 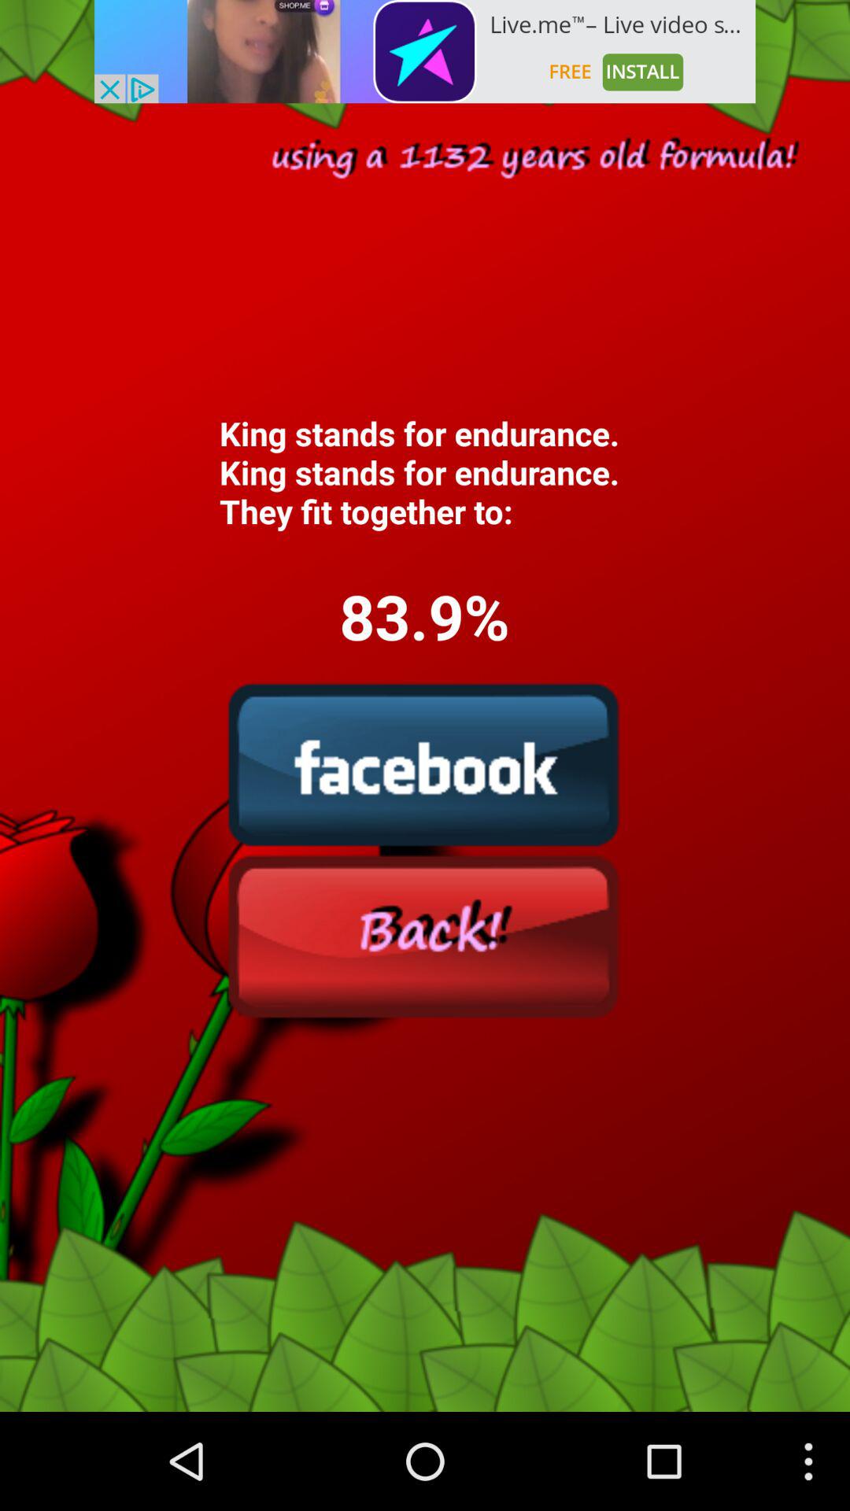 What do you see at coordinates (425, 52) in the screenshot?
I see `toggle advertisement` at bounding box center [425, 52].